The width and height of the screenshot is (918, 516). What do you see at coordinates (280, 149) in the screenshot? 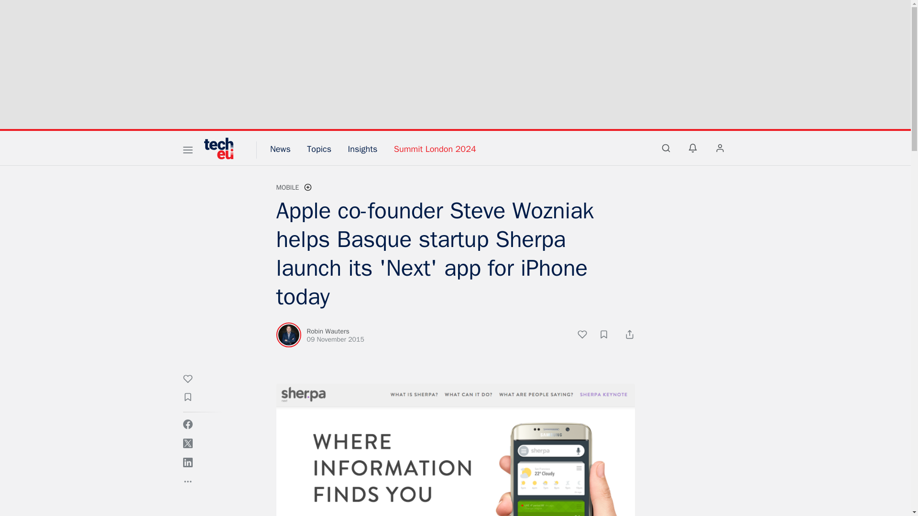
I see `News` at bounding box center [280, 149].